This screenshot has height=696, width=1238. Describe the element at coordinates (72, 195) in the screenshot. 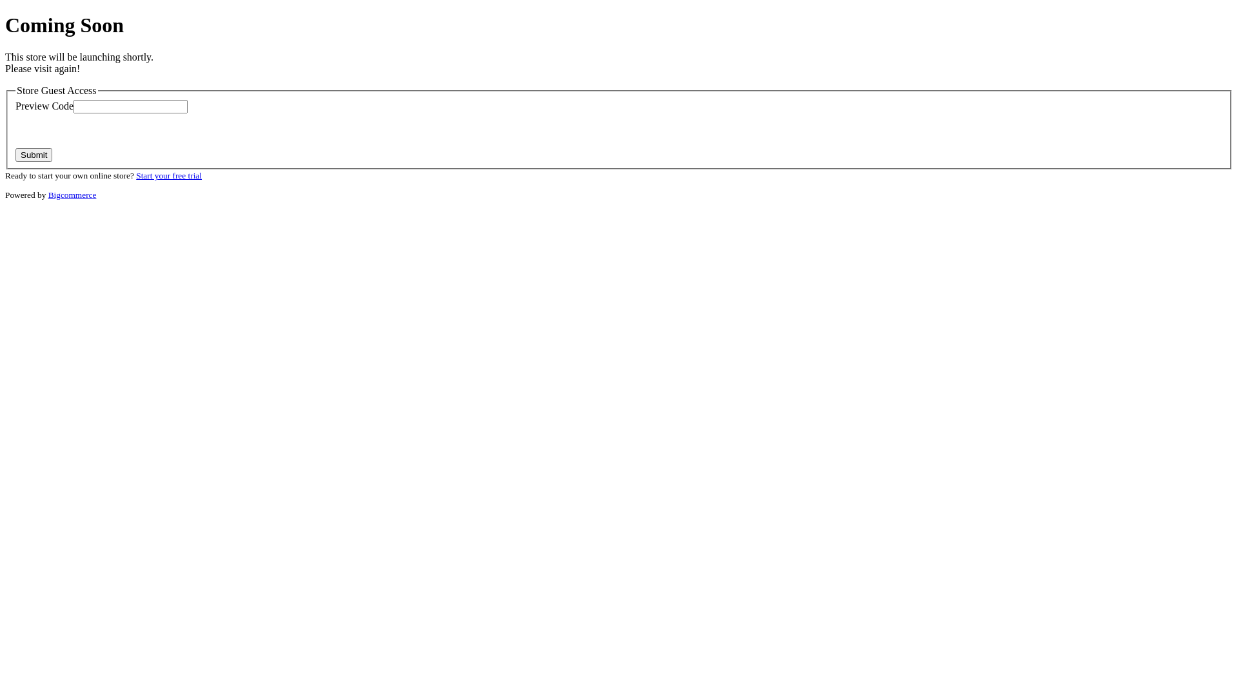

I see `Bigcommerce` at that location.